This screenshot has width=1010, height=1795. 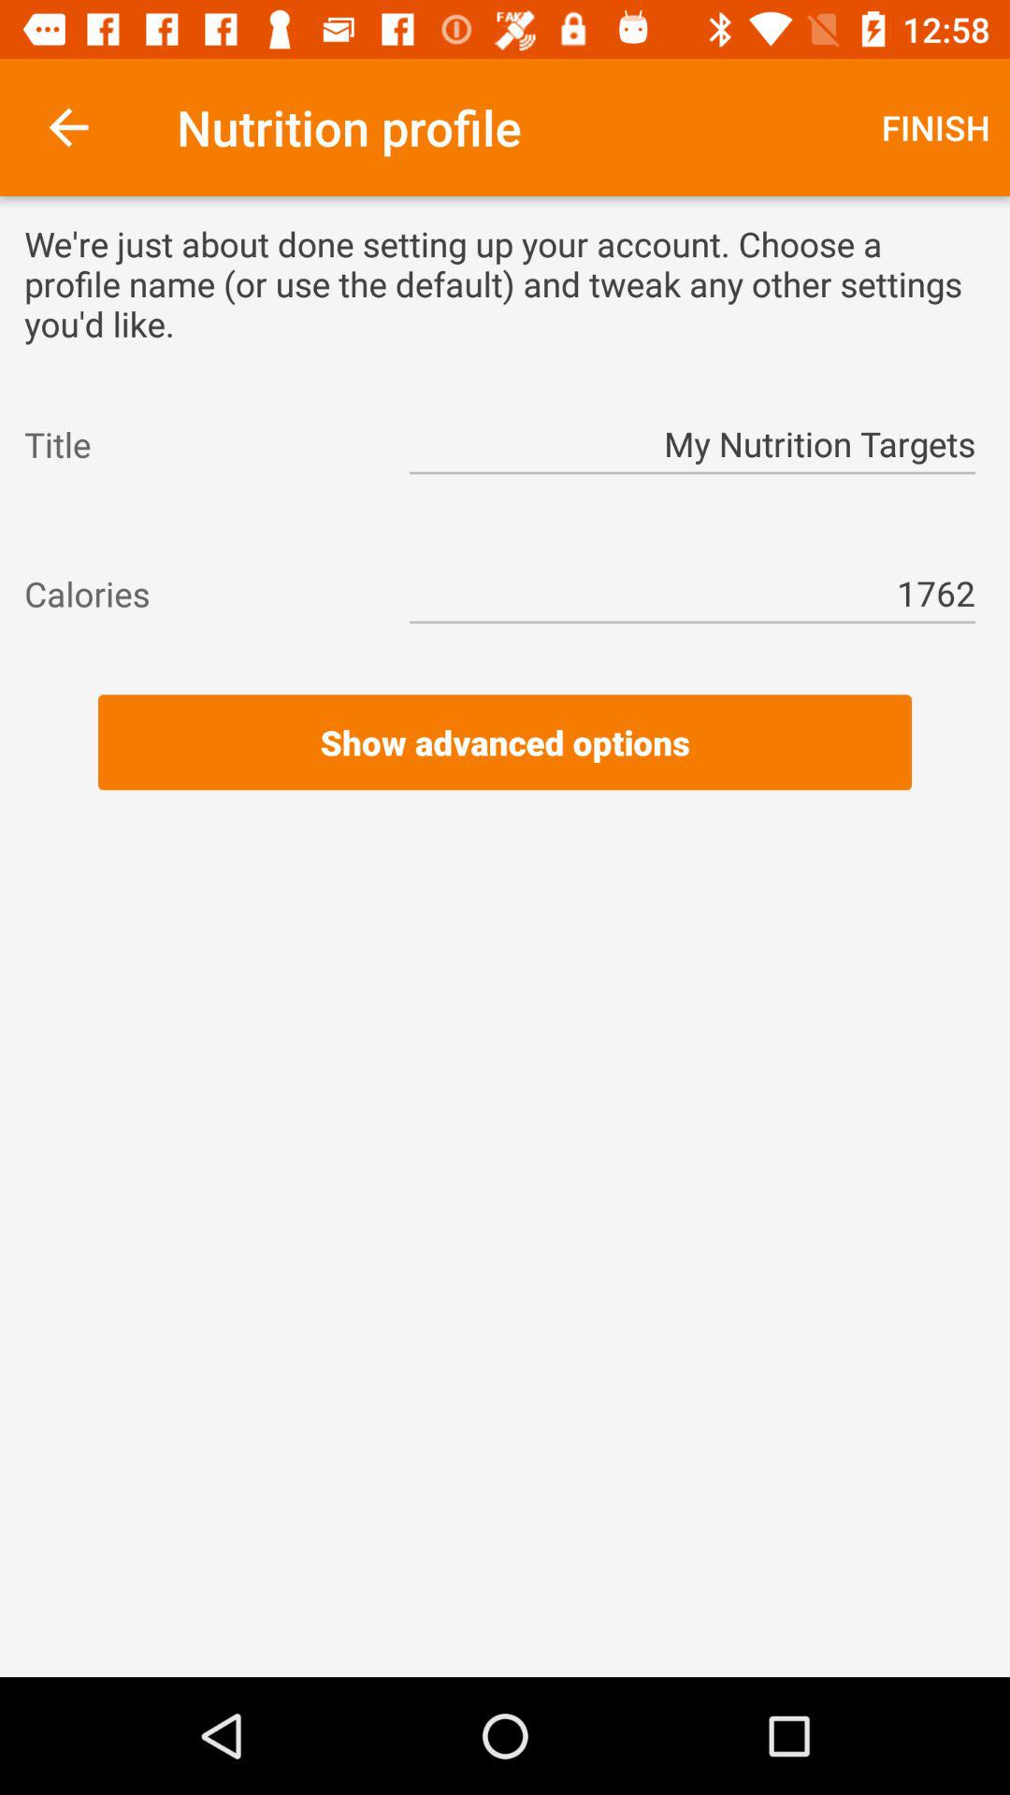 I want to click on jump until the title item, so click(x=200, y=444).